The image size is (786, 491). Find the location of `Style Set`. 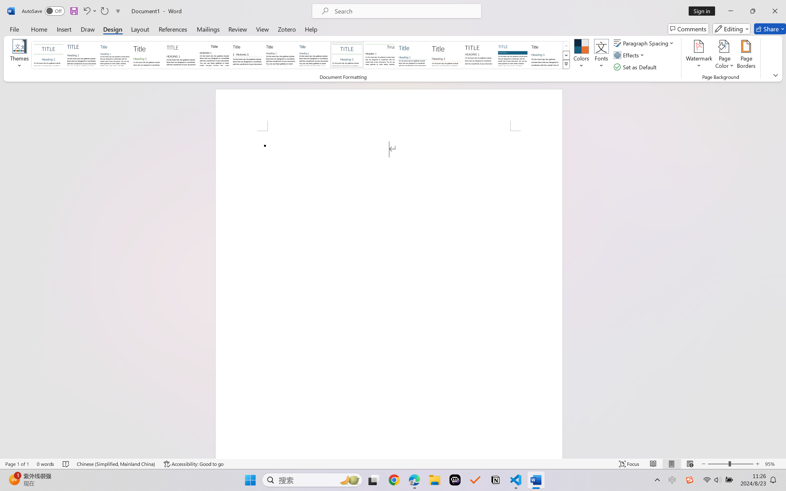

Style Set is located at coordinates (566, 64).